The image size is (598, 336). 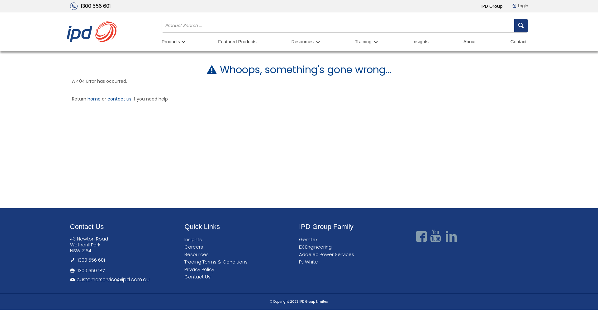 What do you see at coordinates (310, 262) in the screenshot?
I see `PJ White` at bounding box center [310, 262].